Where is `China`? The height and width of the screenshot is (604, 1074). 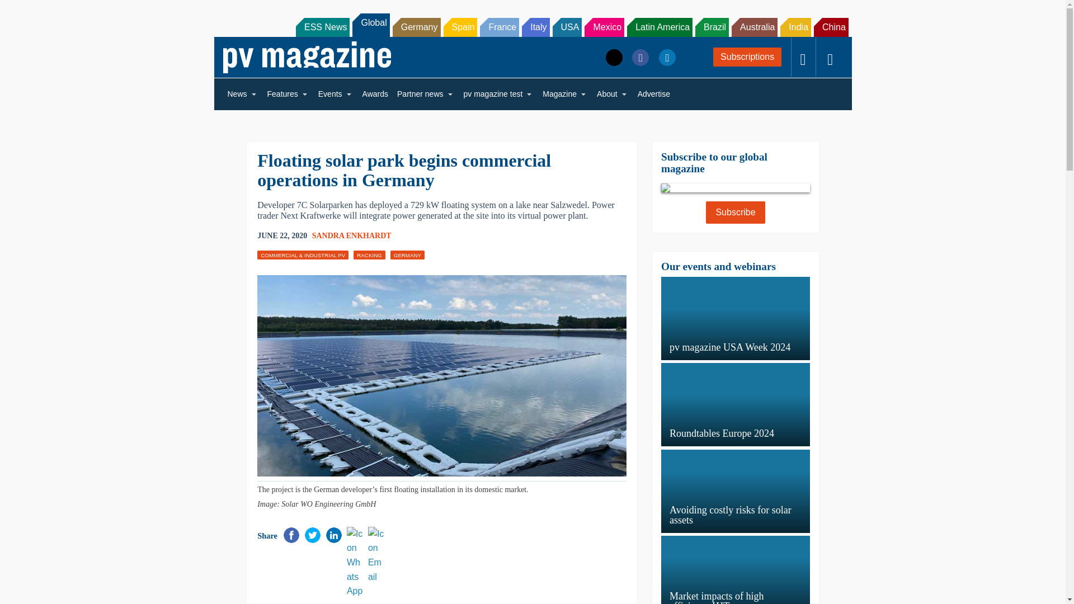
China is located at coordinates (831, 27).